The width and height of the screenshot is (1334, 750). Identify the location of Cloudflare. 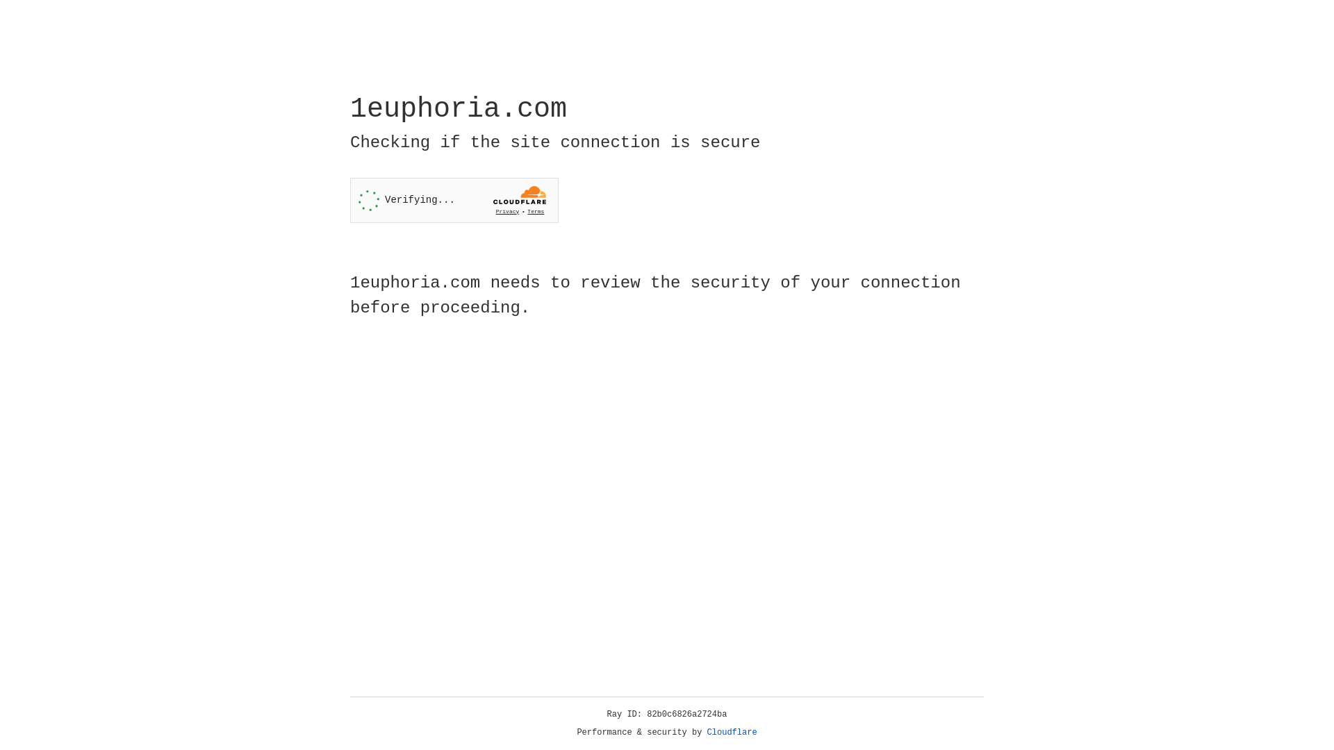
(732, 733).